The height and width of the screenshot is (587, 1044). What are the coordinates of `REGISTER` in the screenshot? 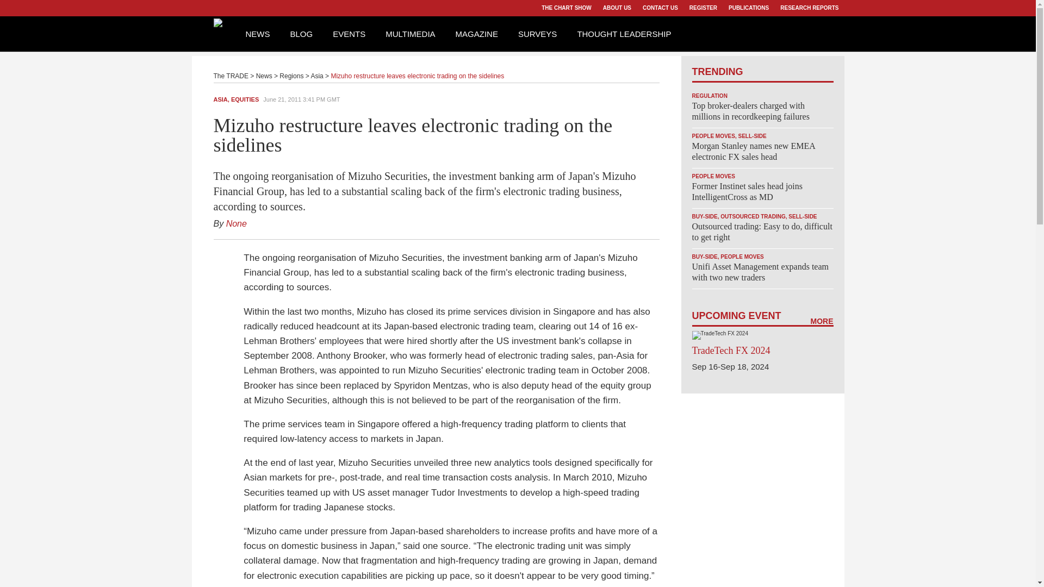 It's located at (703, 8).